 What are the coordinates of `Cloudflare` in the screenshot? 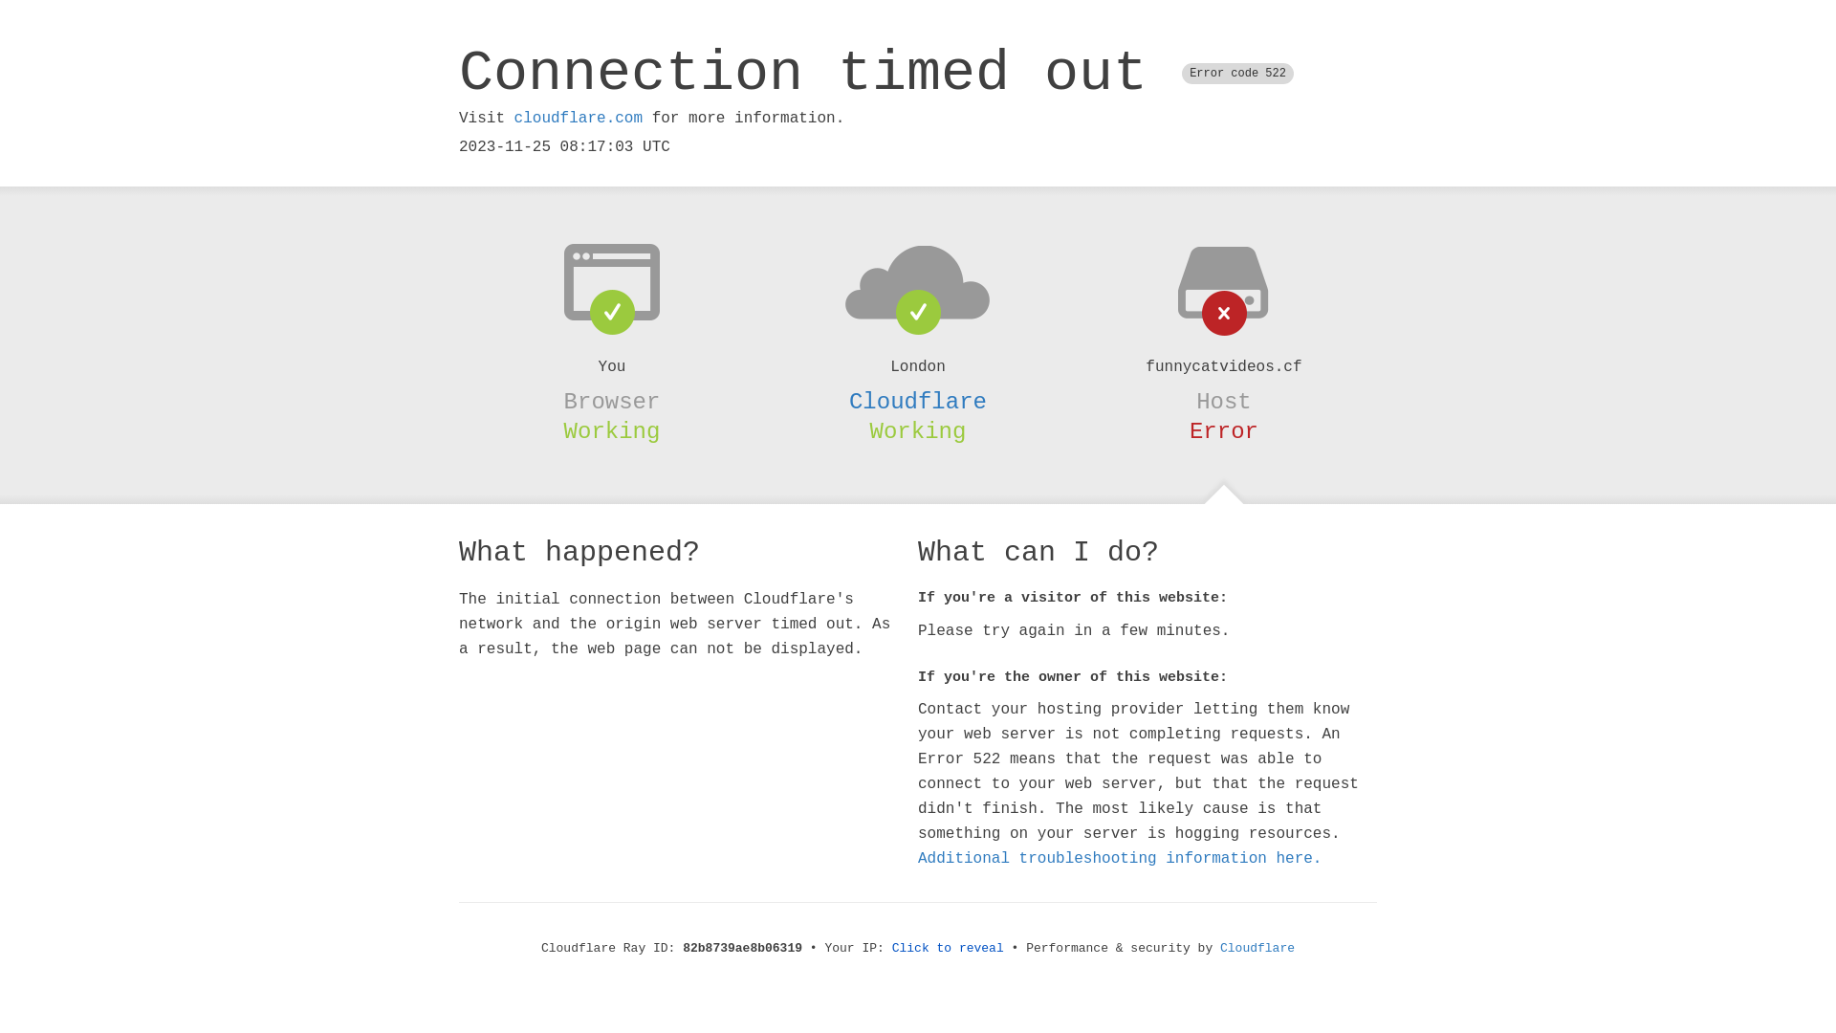 It's located at (1257, 949).